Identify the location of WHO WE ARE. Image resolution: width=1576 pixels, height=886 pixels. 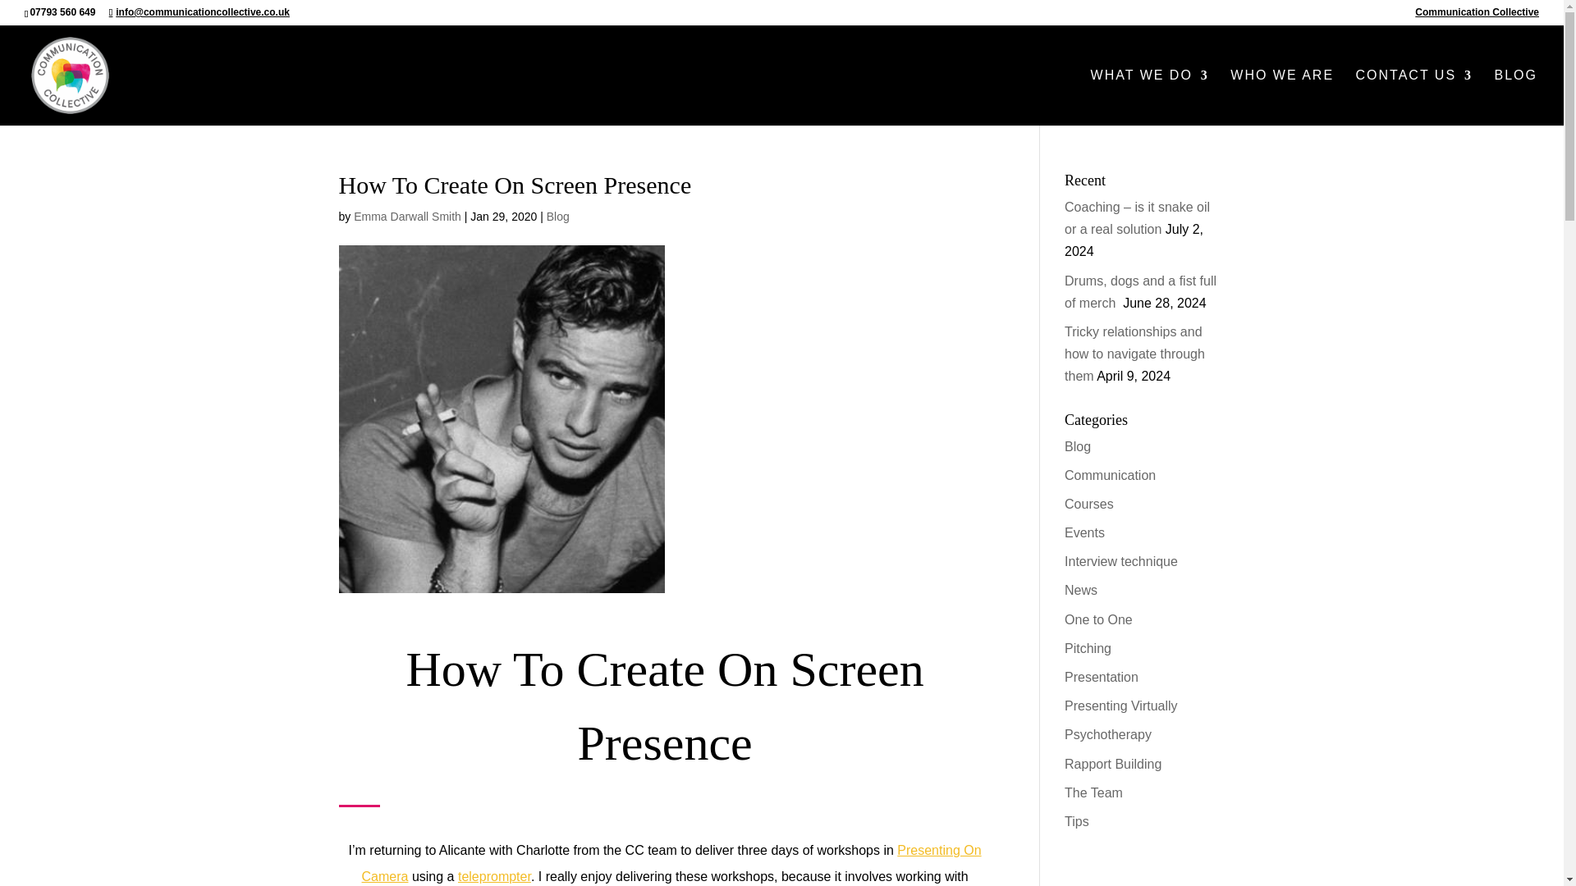
(1282, 98).